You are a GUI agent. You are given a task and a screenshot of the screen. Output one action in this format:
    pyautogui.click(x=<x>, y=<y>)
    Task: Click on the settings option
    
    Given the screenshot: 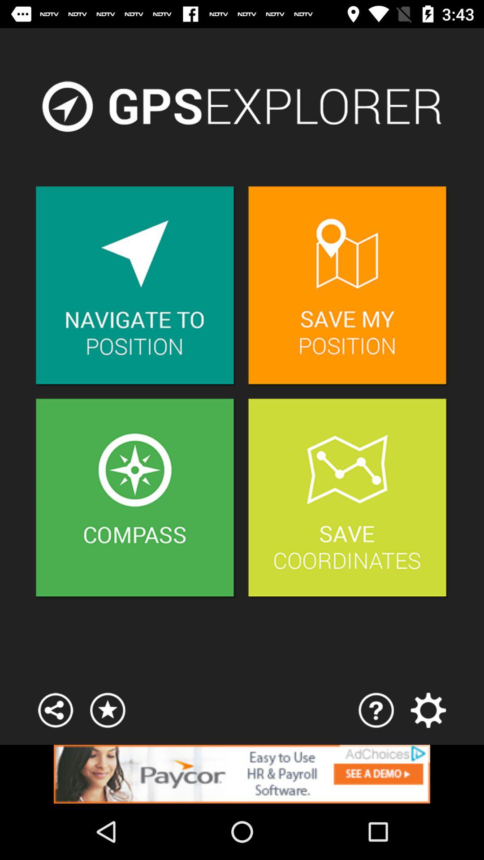 What is the action you would take?
    pyautogui.click(x=428, y=710)
    